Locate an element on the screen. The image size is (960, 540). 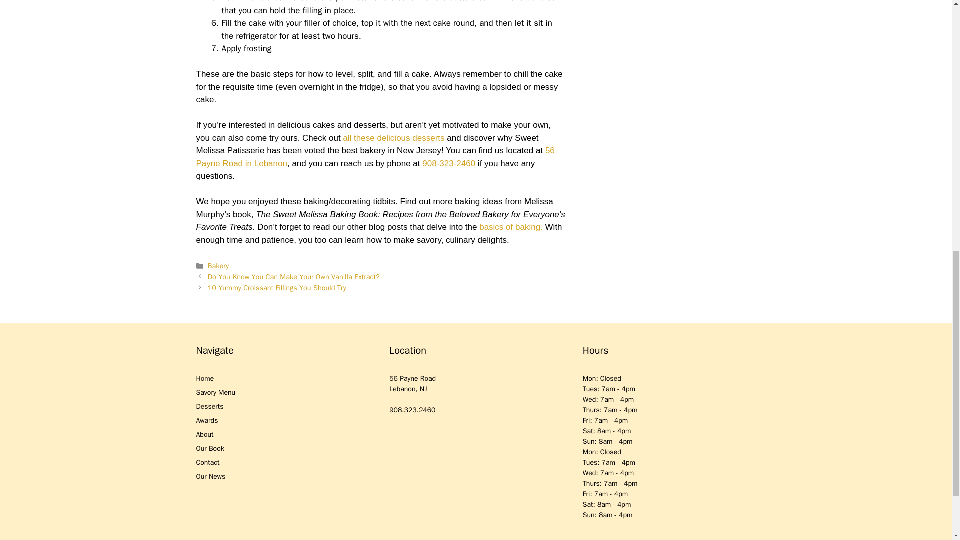
908-323-2460 is located at coordinates (448, 163).